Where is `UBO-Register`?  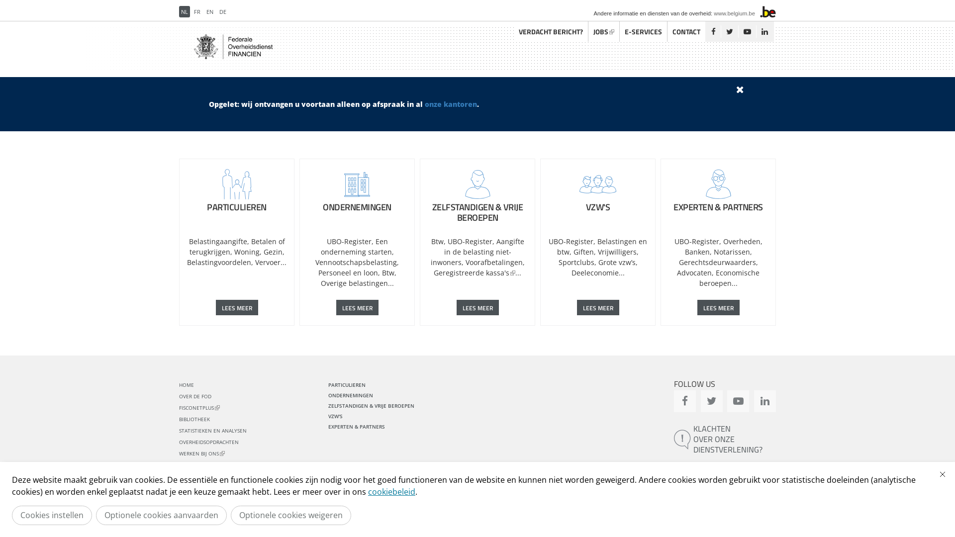
UBO-Register is located at coordinates (470, 242).